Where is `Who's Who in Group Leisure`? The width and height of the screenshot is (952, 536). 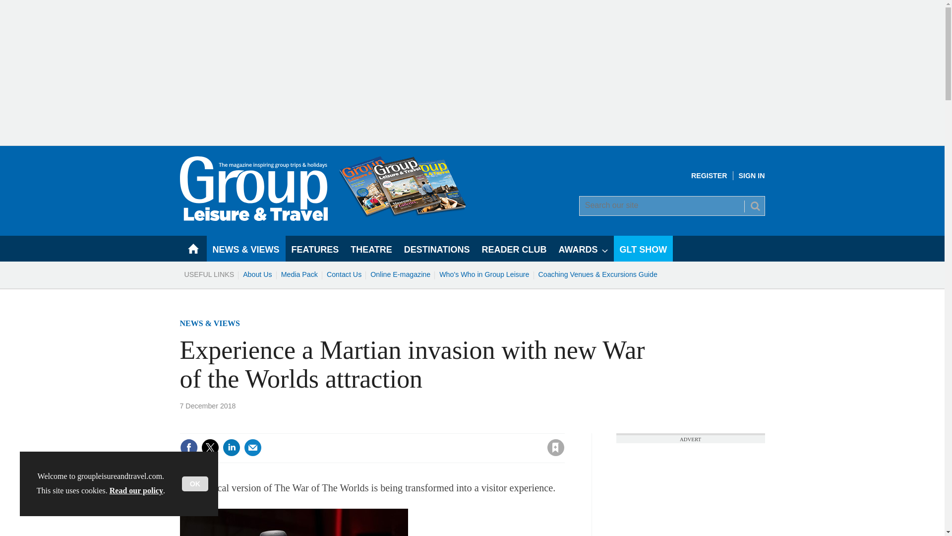 Who's Who in Group Leisure is located at coordinates (484, 274).